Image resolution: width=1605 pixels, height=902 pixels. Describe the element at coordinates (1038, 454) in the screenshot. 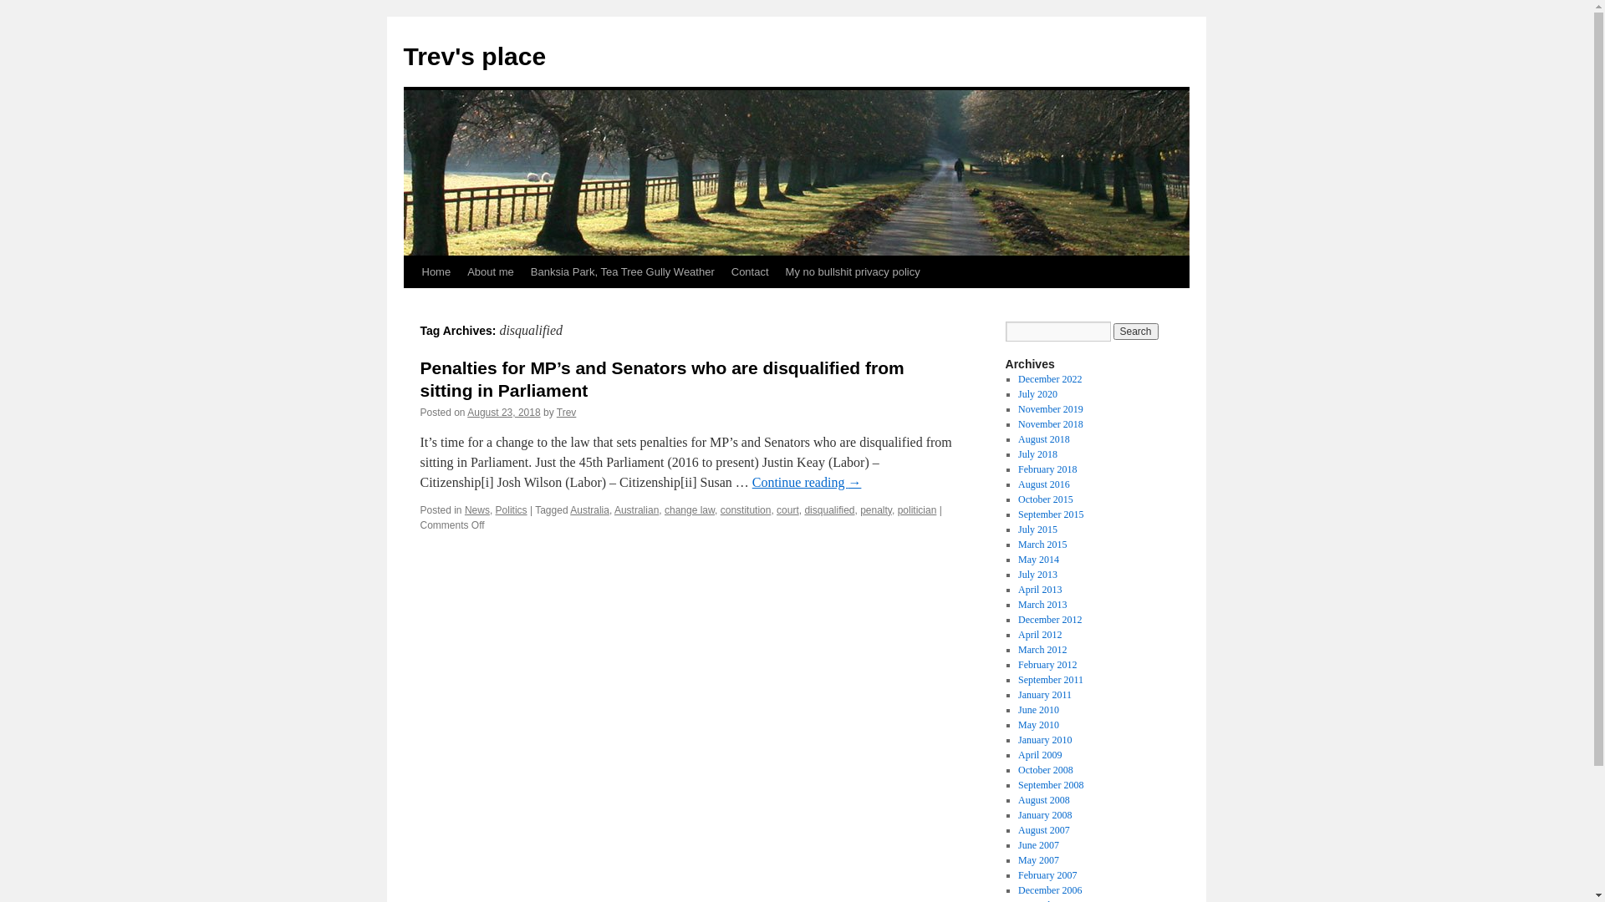

I see `July 2018` at that location.